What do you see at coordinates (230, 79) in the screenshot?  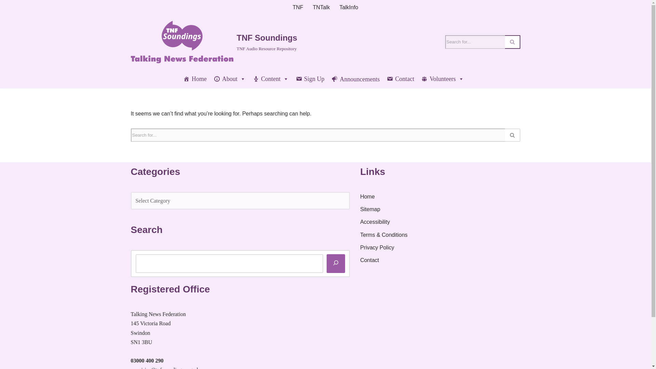 I see `About TNF Soundings` at bounding box center [230, 79].